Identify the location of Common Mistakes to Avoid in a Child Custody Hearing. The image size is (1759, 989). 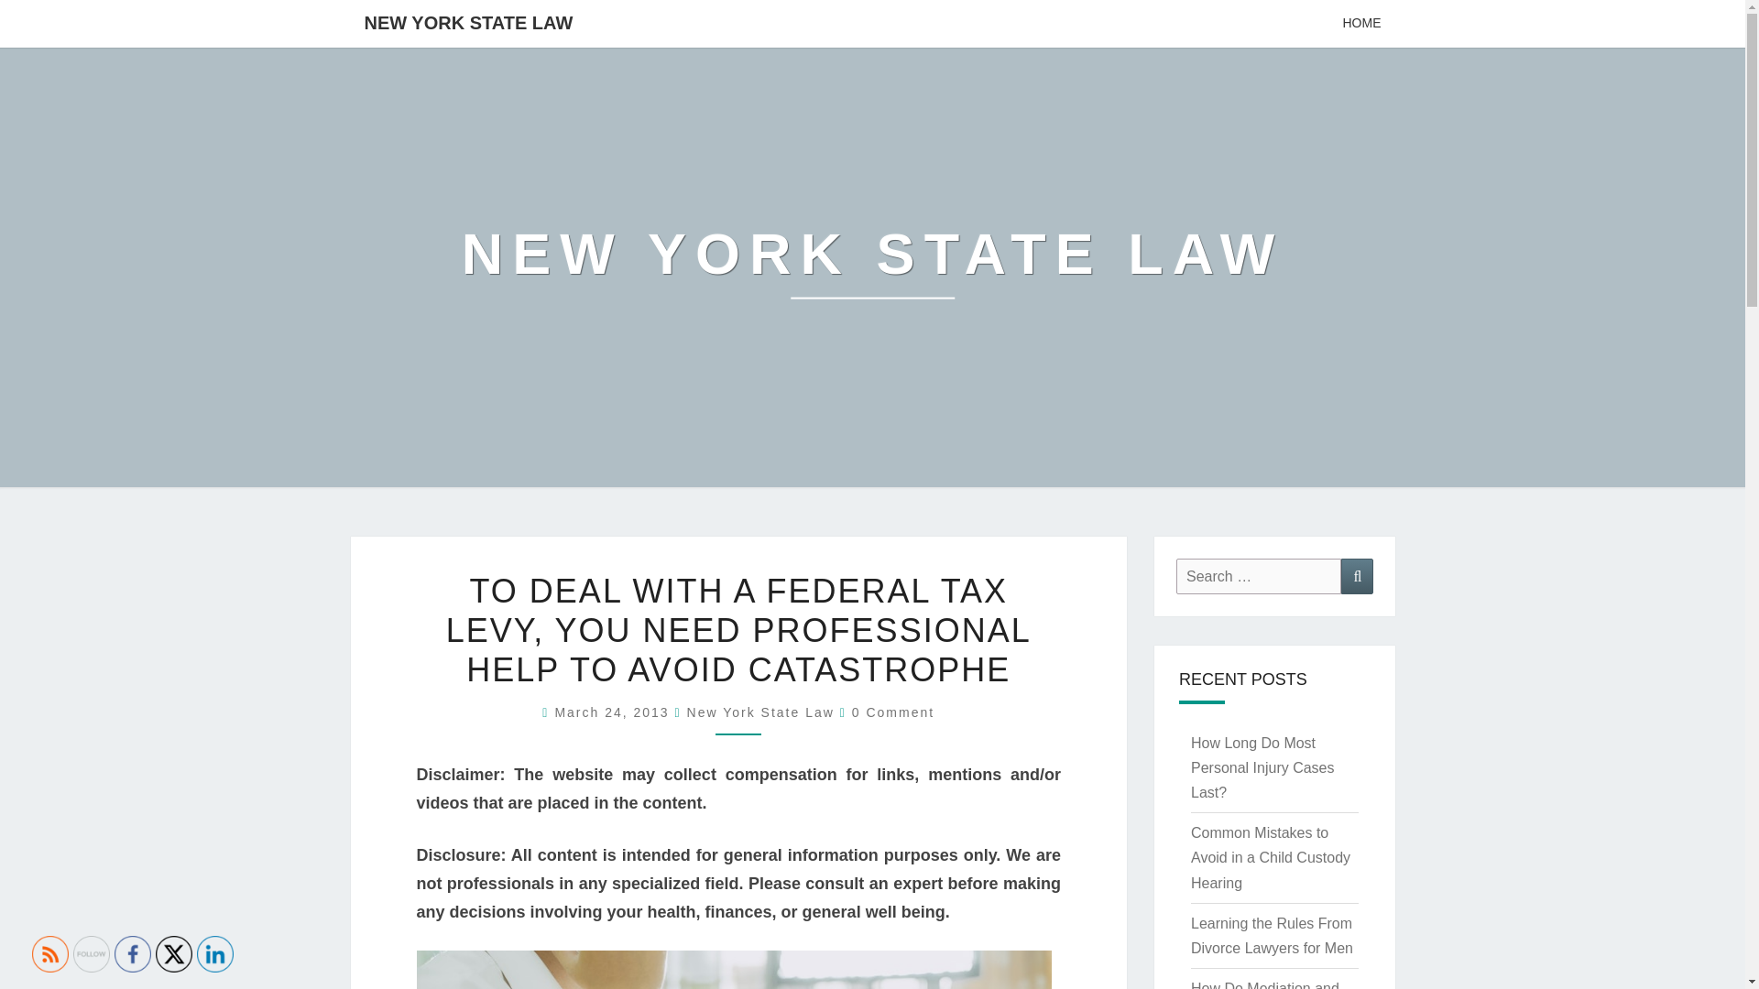
(1270, 857).